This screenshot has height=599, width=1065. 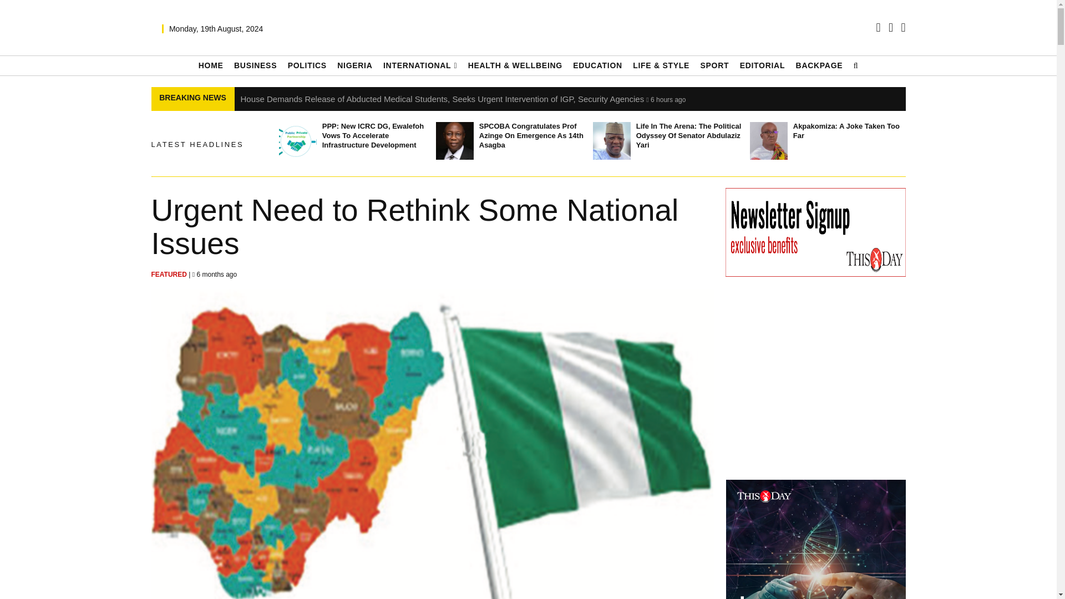 I want to click on HOME, so click(x=211, y=65).